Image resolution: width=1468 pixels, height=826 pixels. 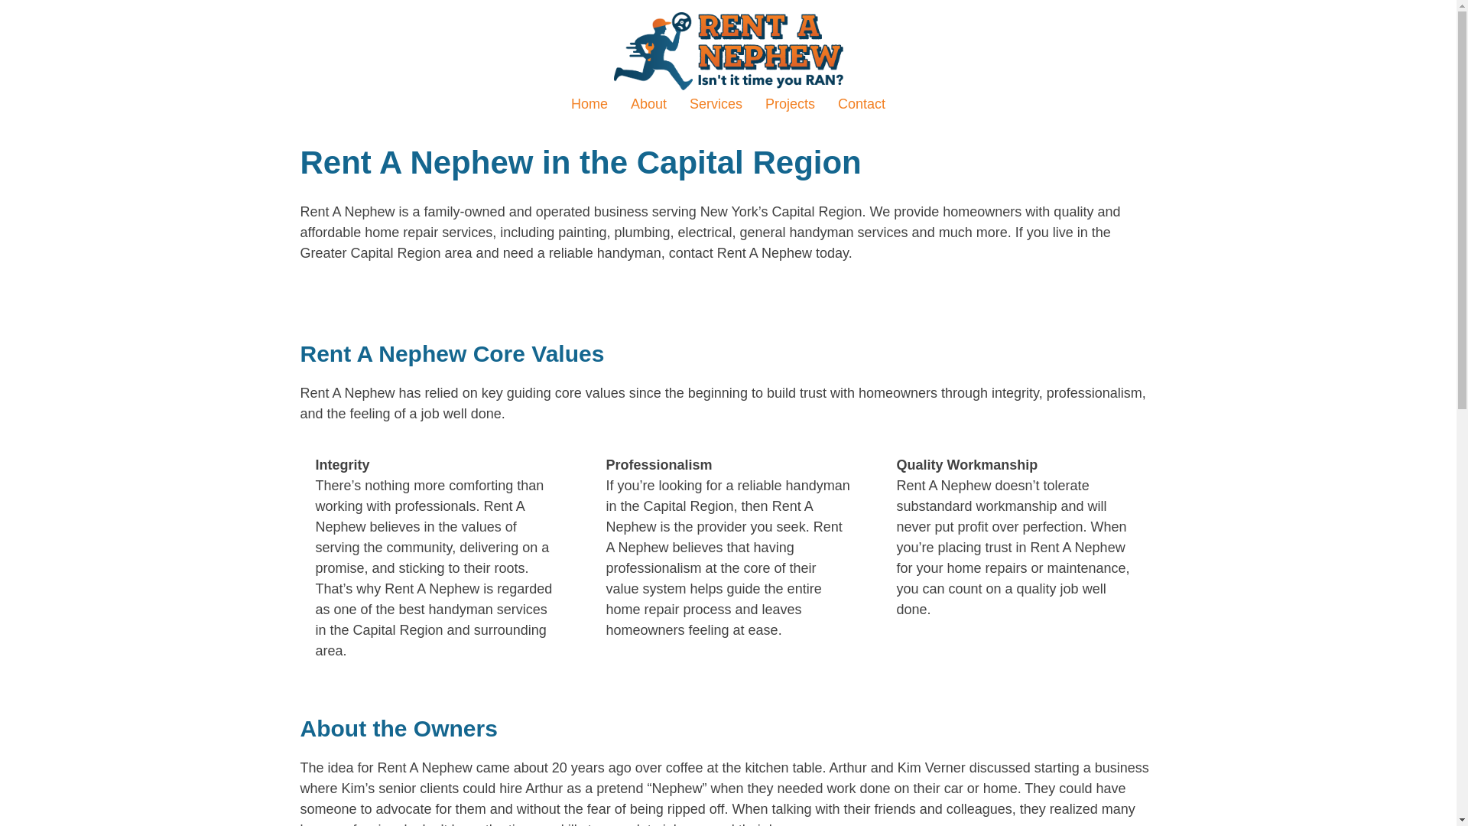 What do you see at coordinates (648, 104) in the screenshot?
I see `About` at bounding box center [648, 104].